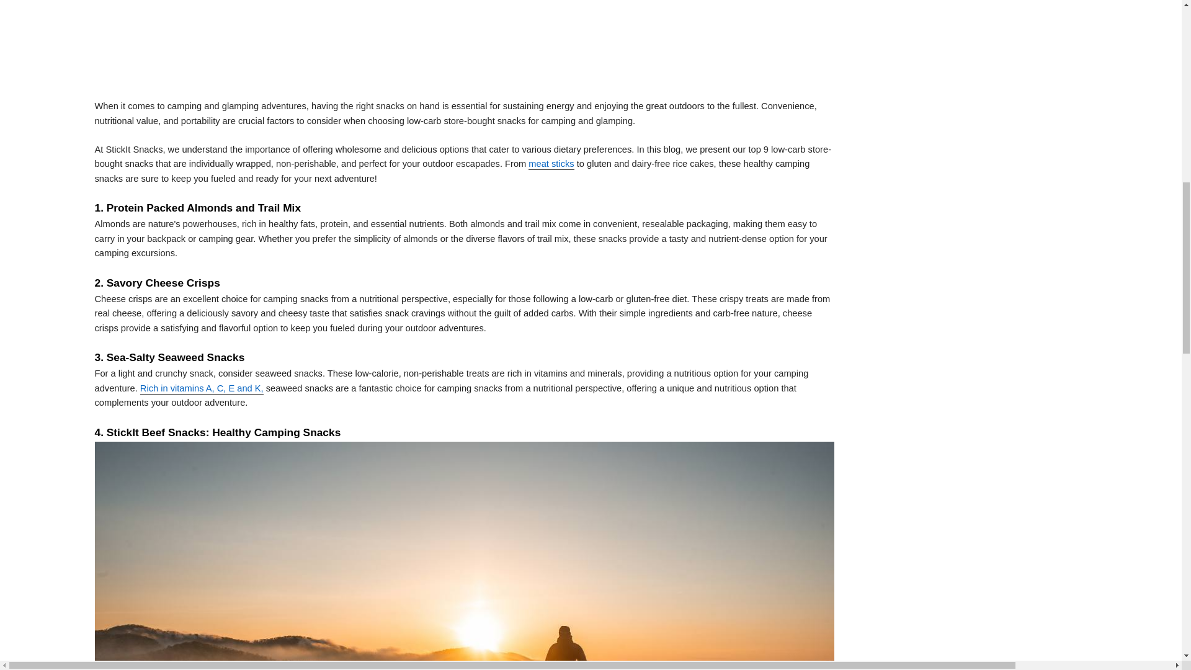  Describe the element at coordinates (551, 164) in the screenshot. I see `StickIt Snacks - Shop All Beef Sticks` at that location.